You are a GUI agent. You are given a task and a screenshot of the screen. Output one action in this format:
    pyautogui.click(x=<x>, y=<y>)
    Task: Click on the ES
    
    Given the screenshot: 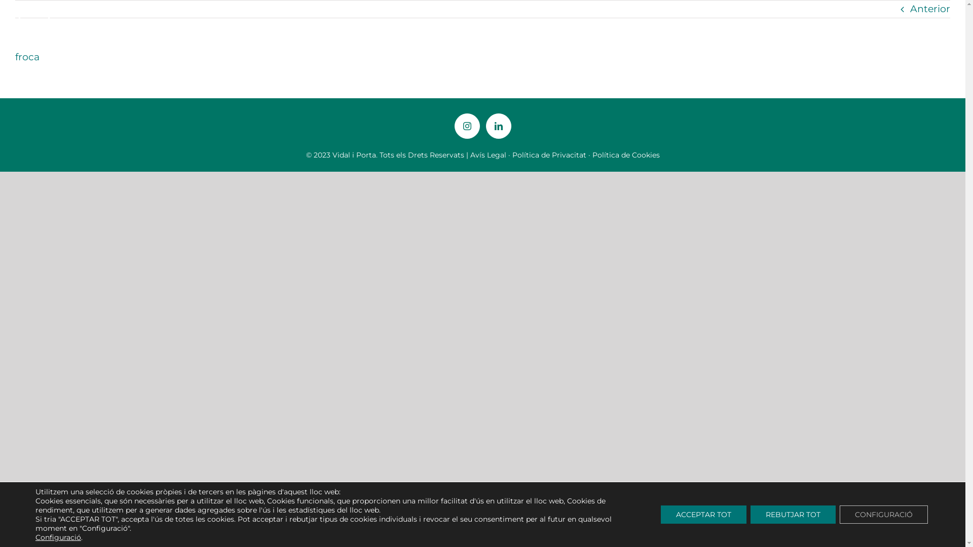 What is the action you would take?
    pyautogui.click(x=905, y=30)
    